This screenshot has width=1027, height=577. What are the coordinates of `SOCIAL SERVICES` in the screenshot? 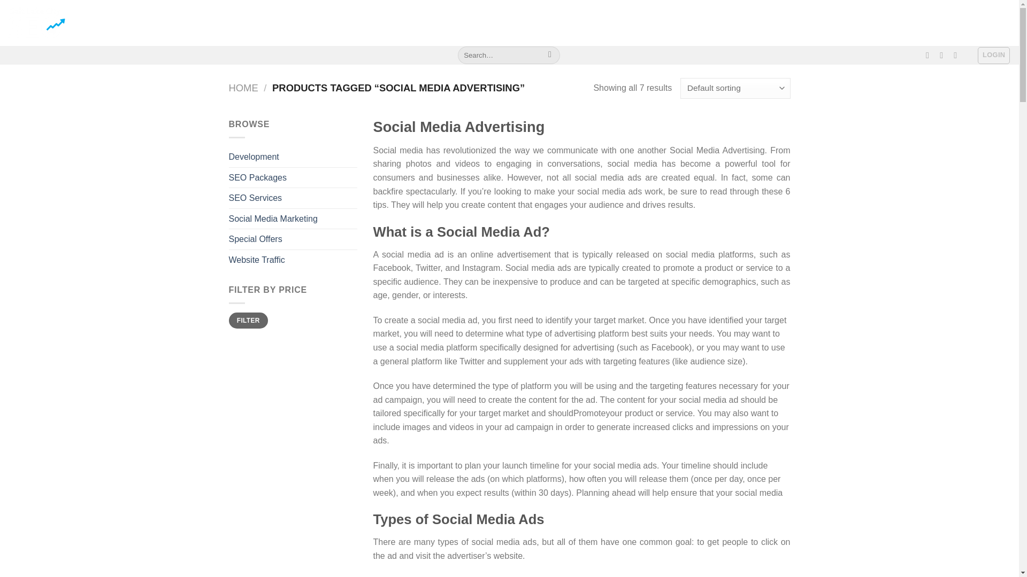 It's located at (316, 22).